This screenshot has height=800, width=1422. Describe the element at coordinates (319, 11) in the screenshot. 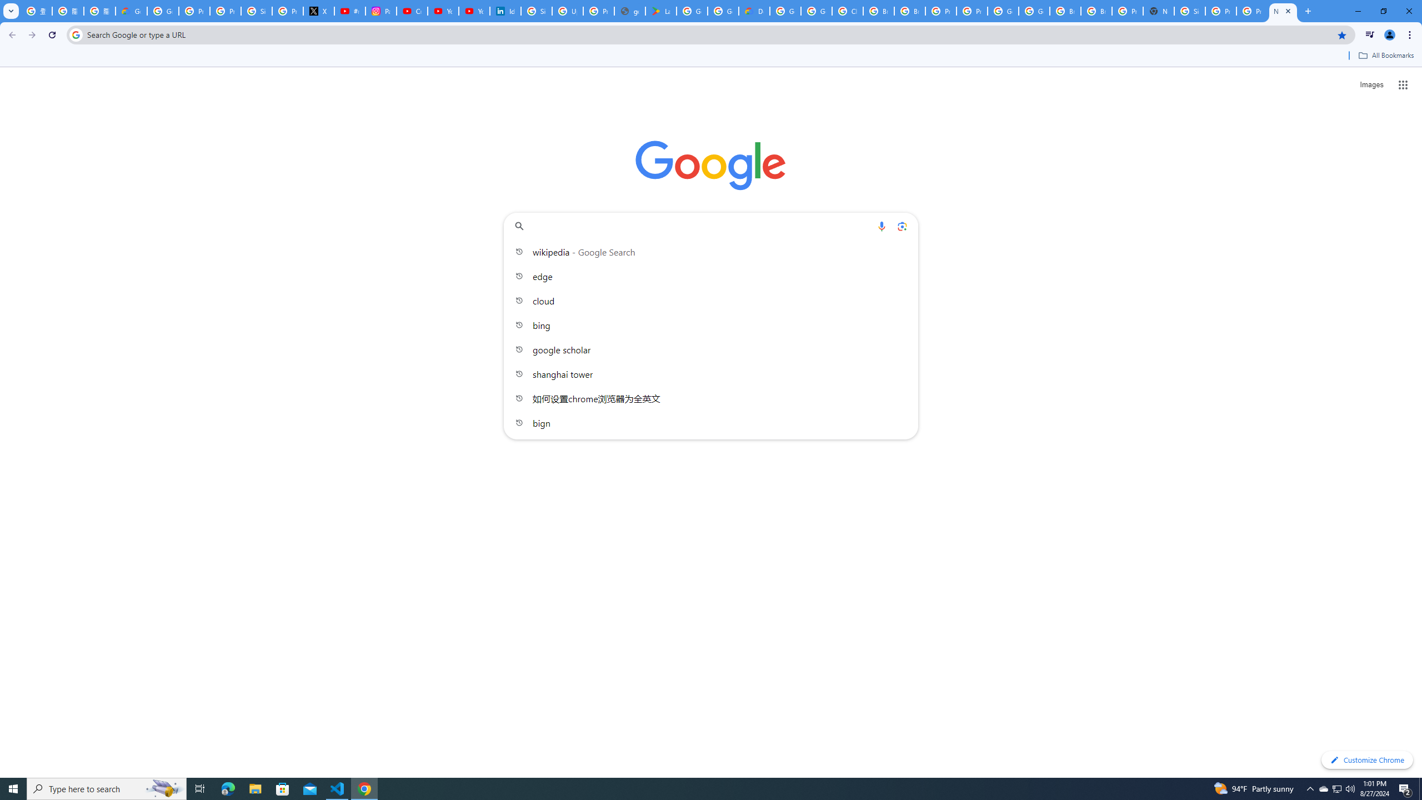

I see `X` at that location.